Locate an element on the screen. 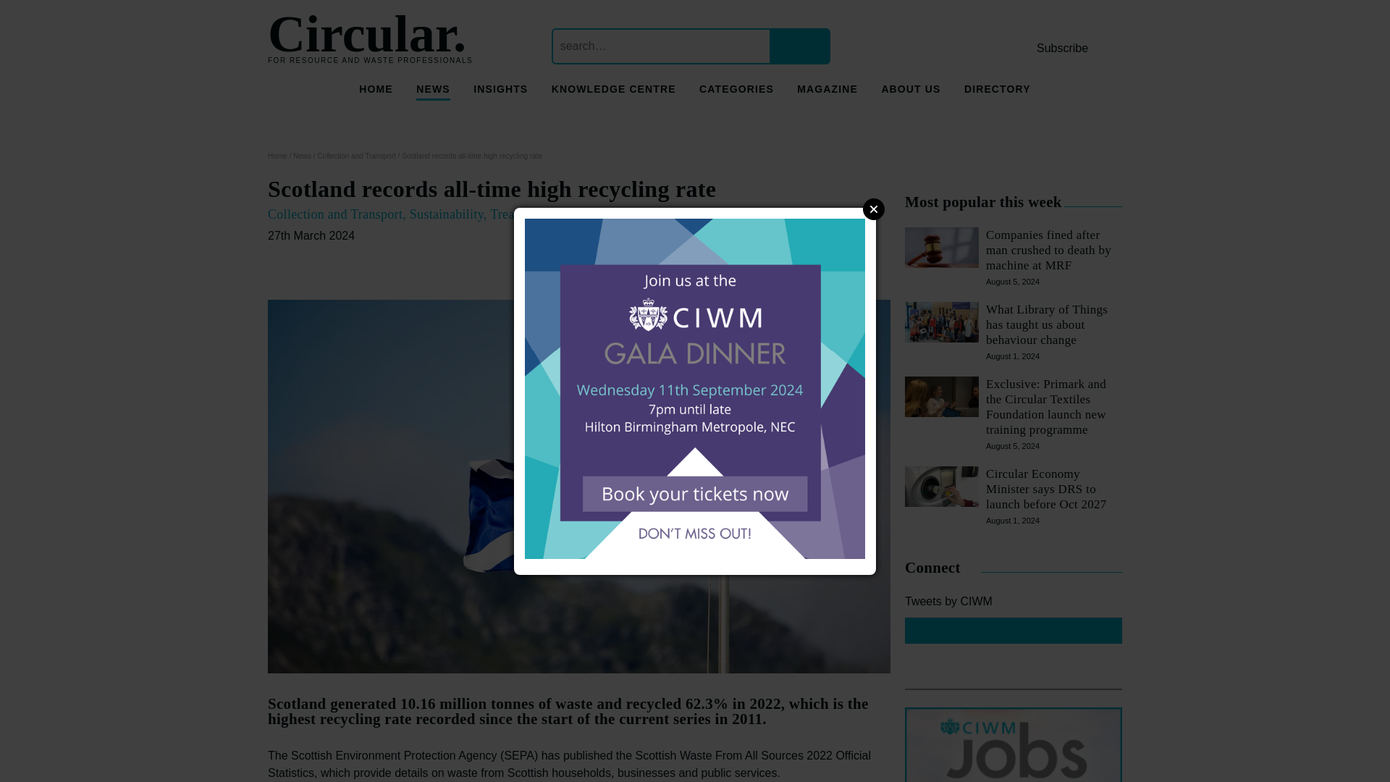 This screenshot has width=1390, height=782. Subscribe is located at coordinates (1063, 48).